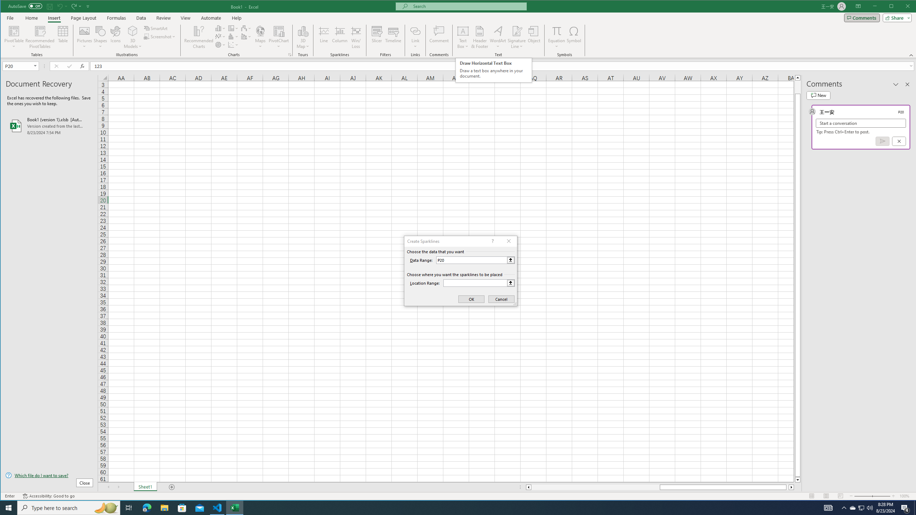 The width and height of the screenshot is (916, 515). What do you see at coordinates (574, 37) in the screenshot?
I see `Symbol...` at bounding box center [574, 37].